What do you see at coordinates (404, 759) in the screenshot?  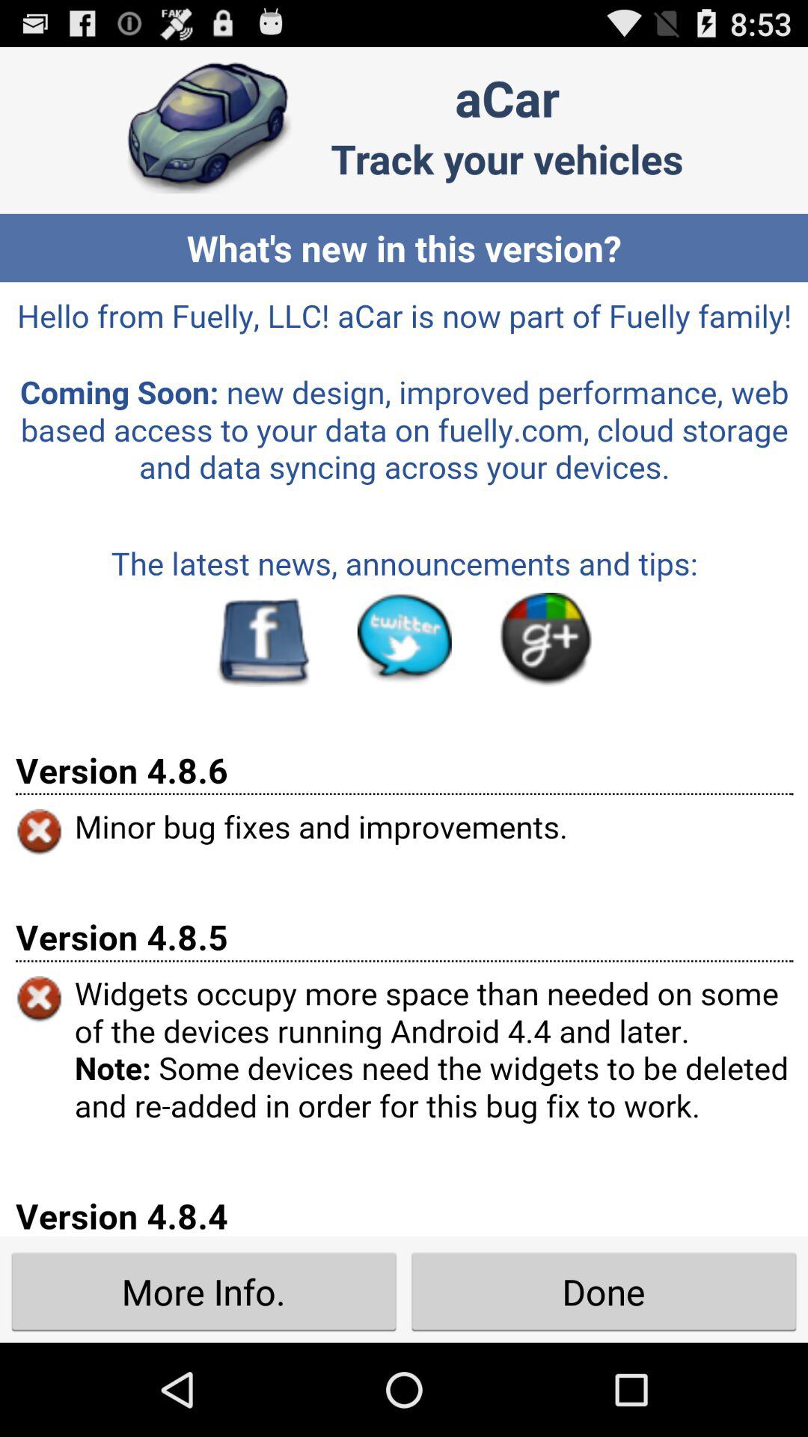 I see `screen page` at bounding box center [404, 759].